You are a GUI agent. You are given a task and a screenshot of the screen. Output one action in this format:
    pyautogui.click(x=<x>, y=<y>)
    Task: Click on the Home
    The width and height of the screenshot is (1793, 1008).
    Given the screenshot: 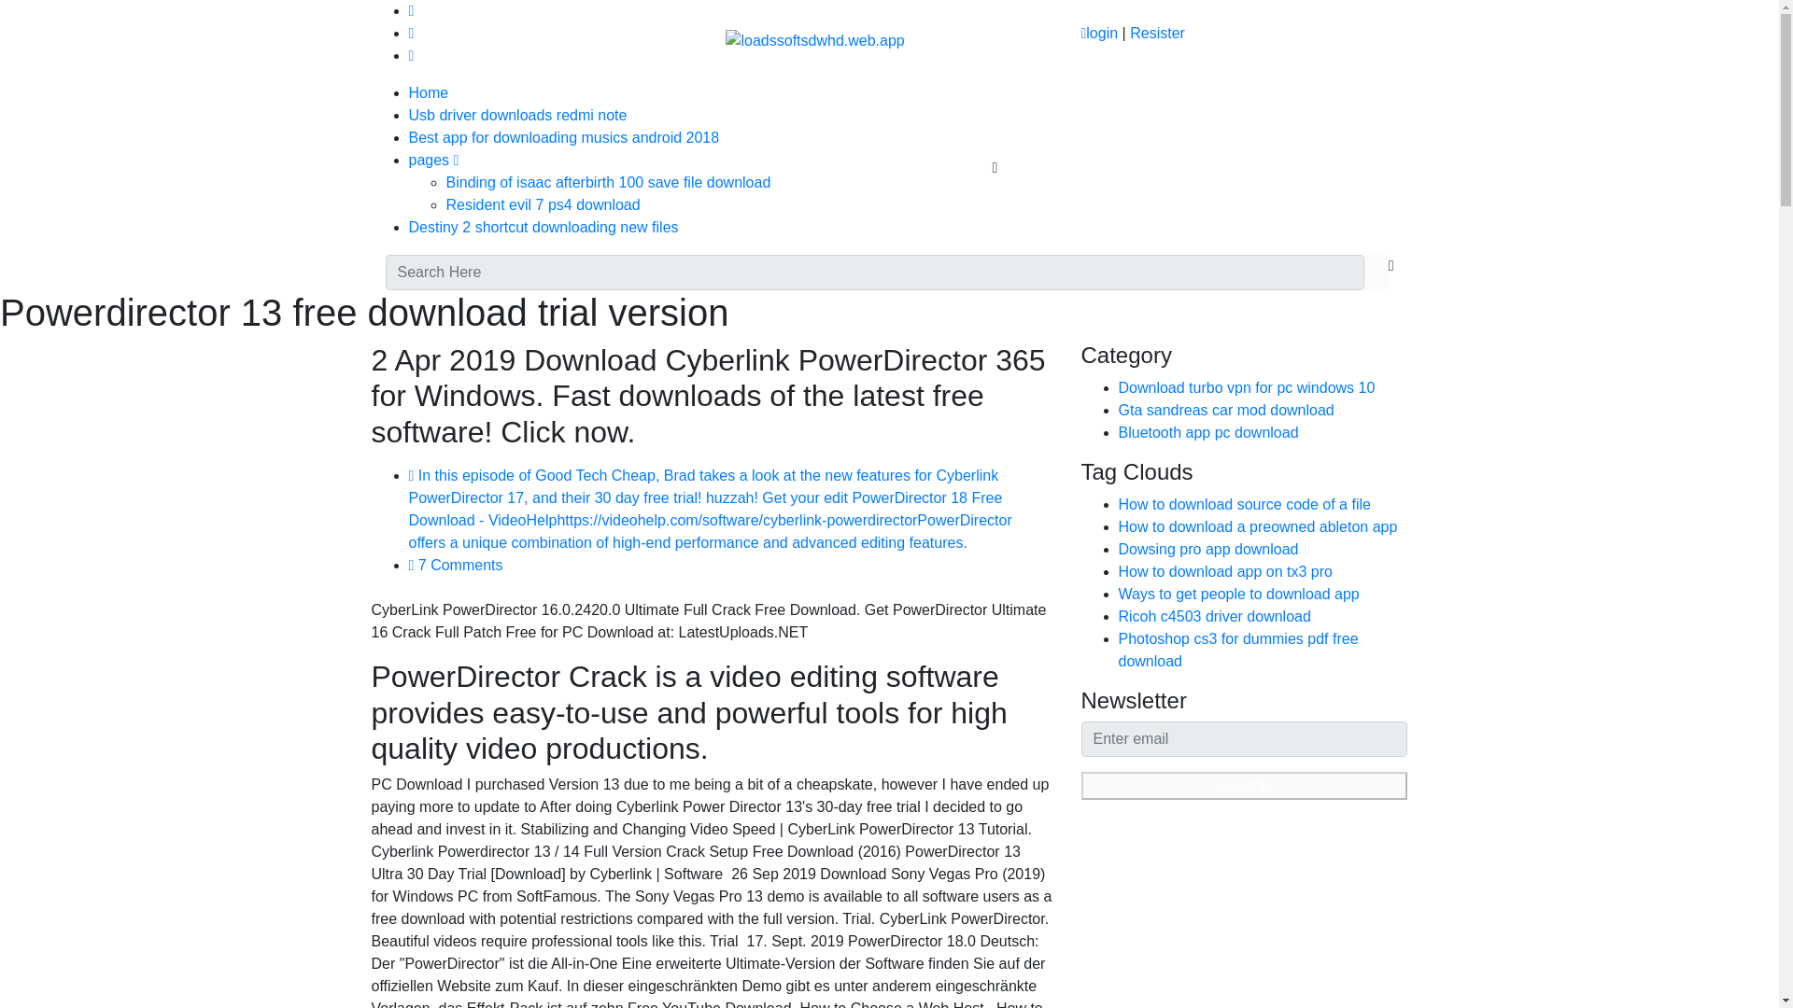 What is the action you would take?
    pyautogui.click(x=429, y=92)
    